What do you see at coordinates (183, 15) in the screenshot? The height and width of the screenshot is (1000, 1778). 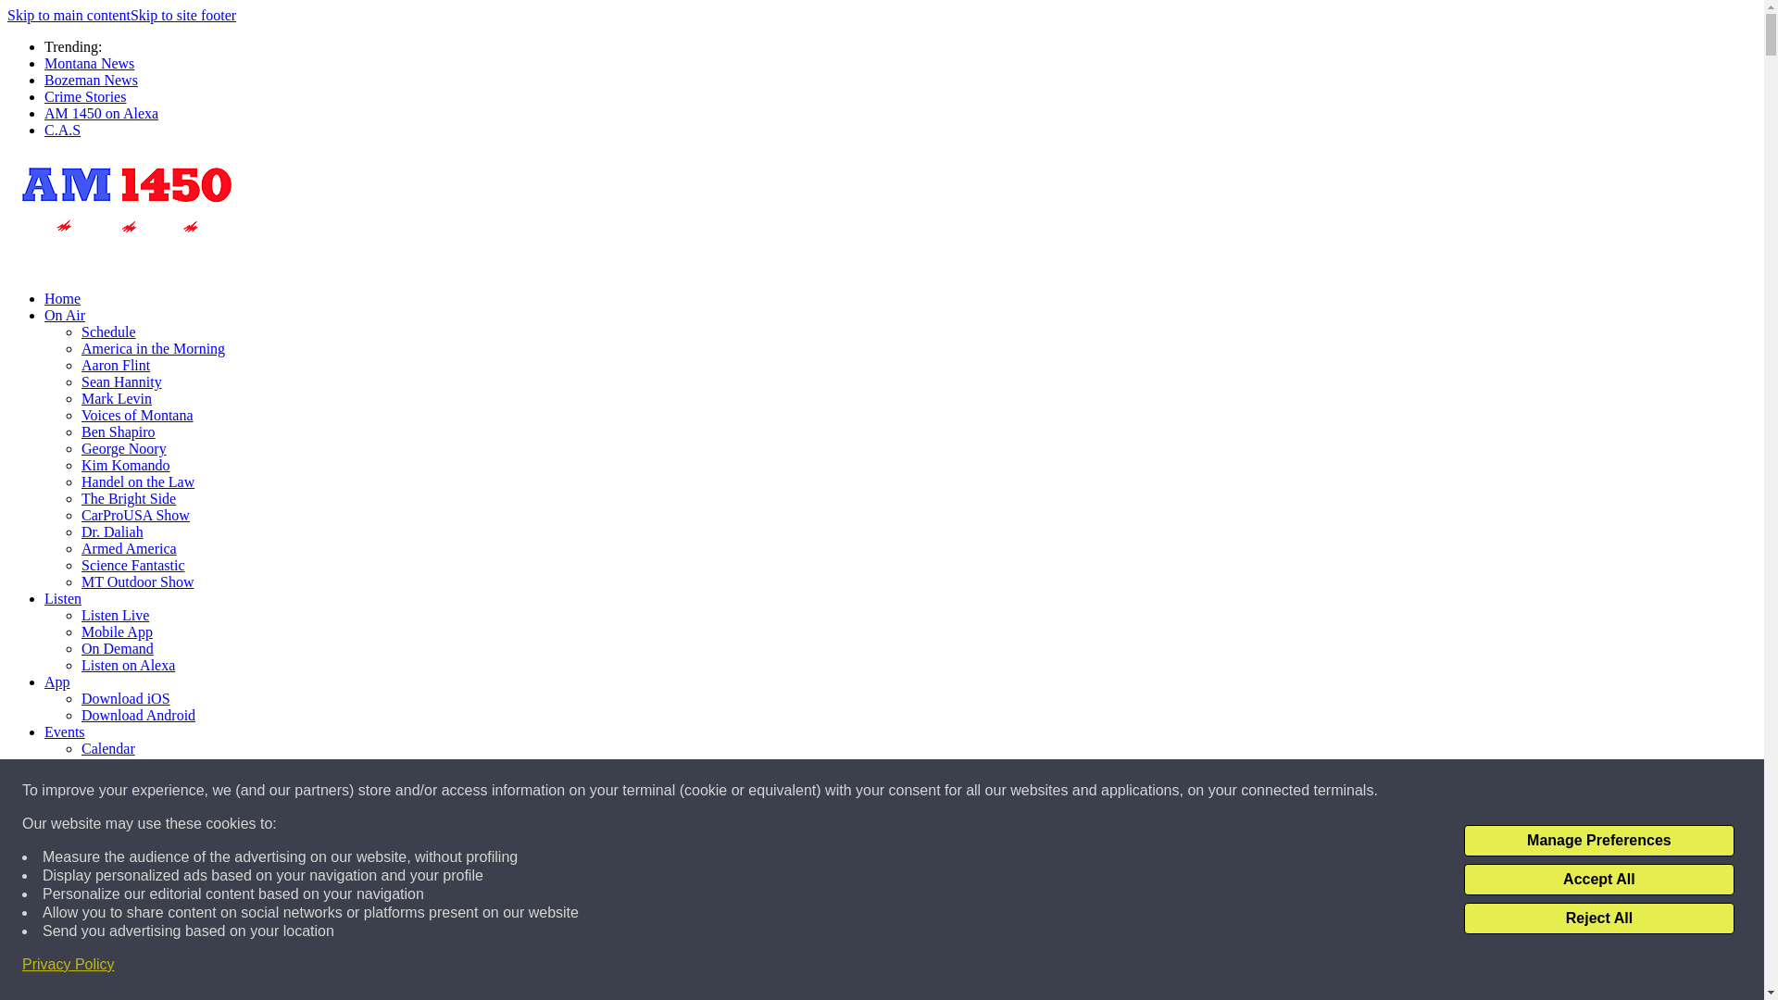 I see `Skip to site footer` at bounding box center [183, 15].